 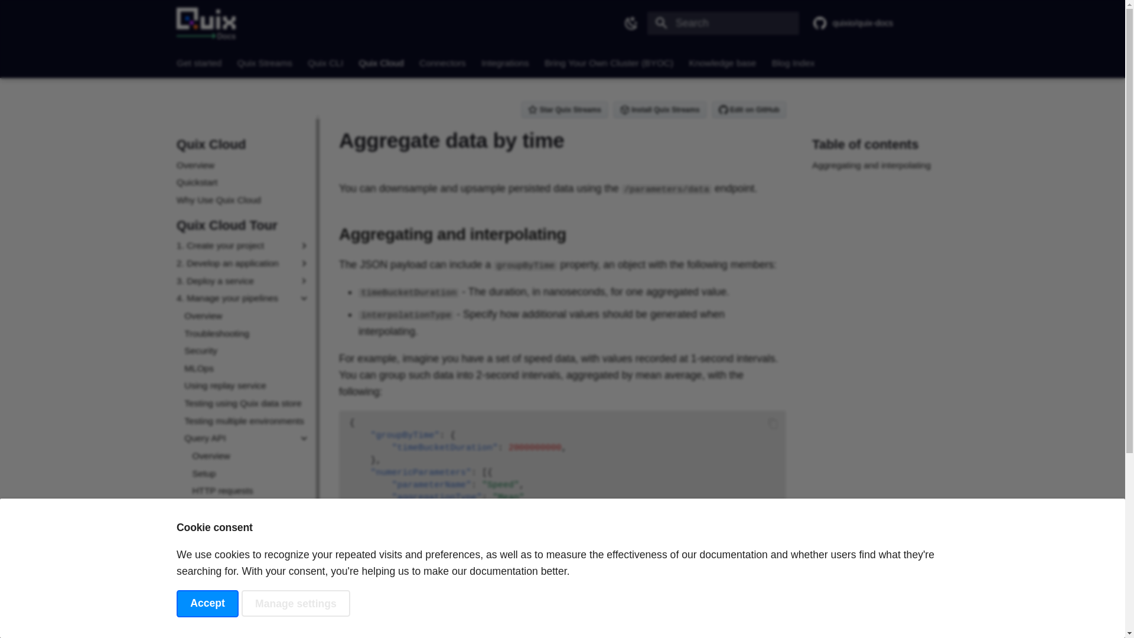 What do you see at coordinates (443, 63) in the screenshot?
I see `Connectors` at bounding box center [443, 63].